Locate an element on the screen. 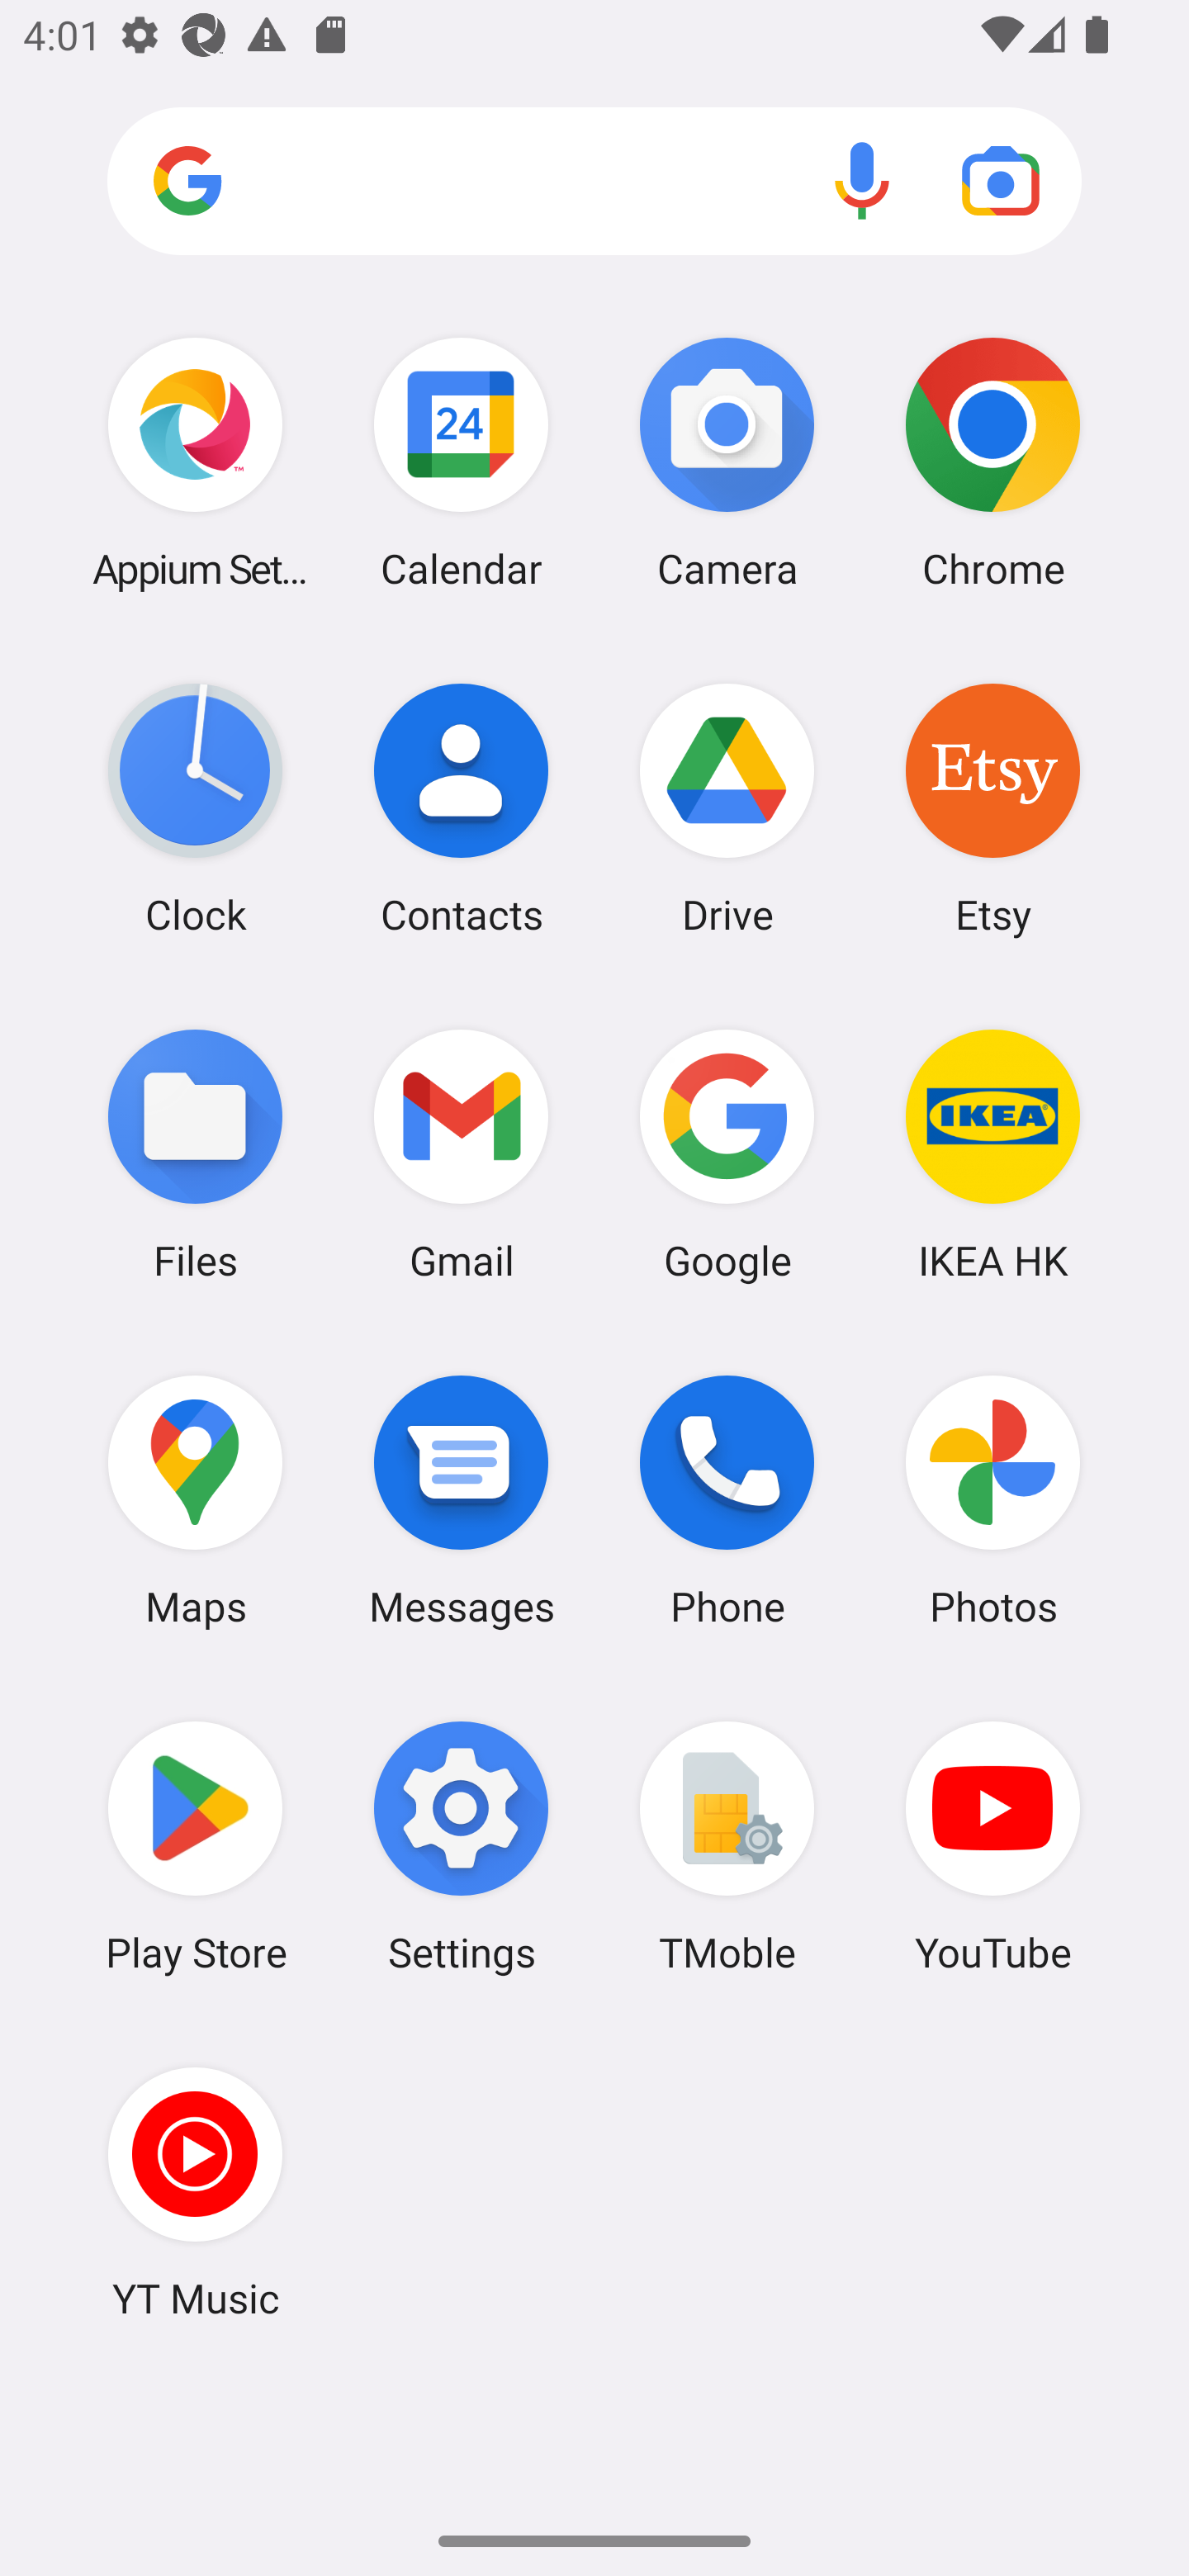  Google is located at coordinates (727, 1153).